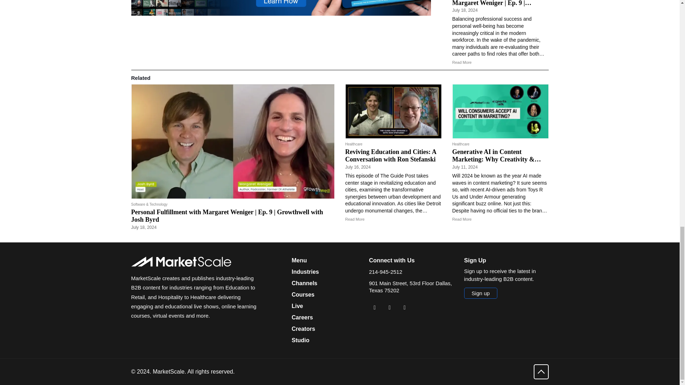 This screenshot has height=385, width=685. I want to click on Share on Instagram, so click(405, 307).